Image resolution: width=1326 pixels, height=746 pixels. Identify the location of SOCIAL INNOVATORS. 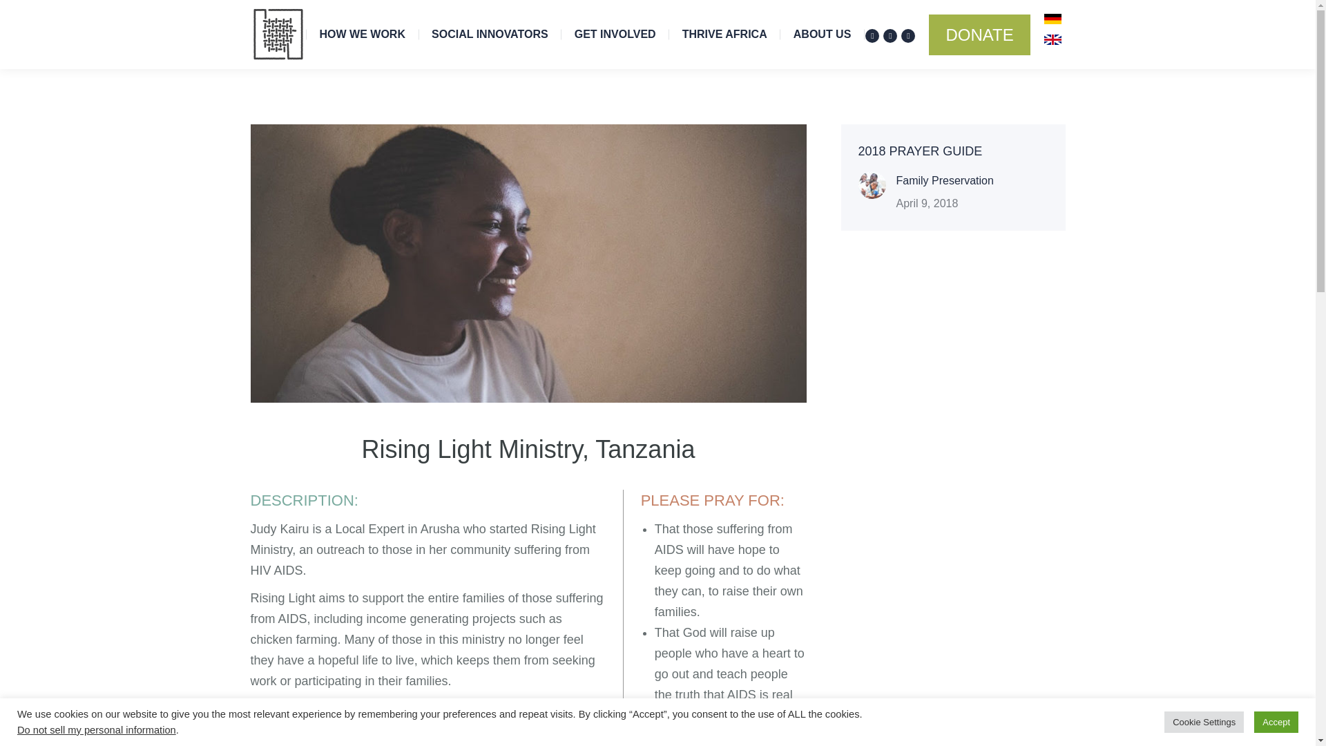
(490, 35).